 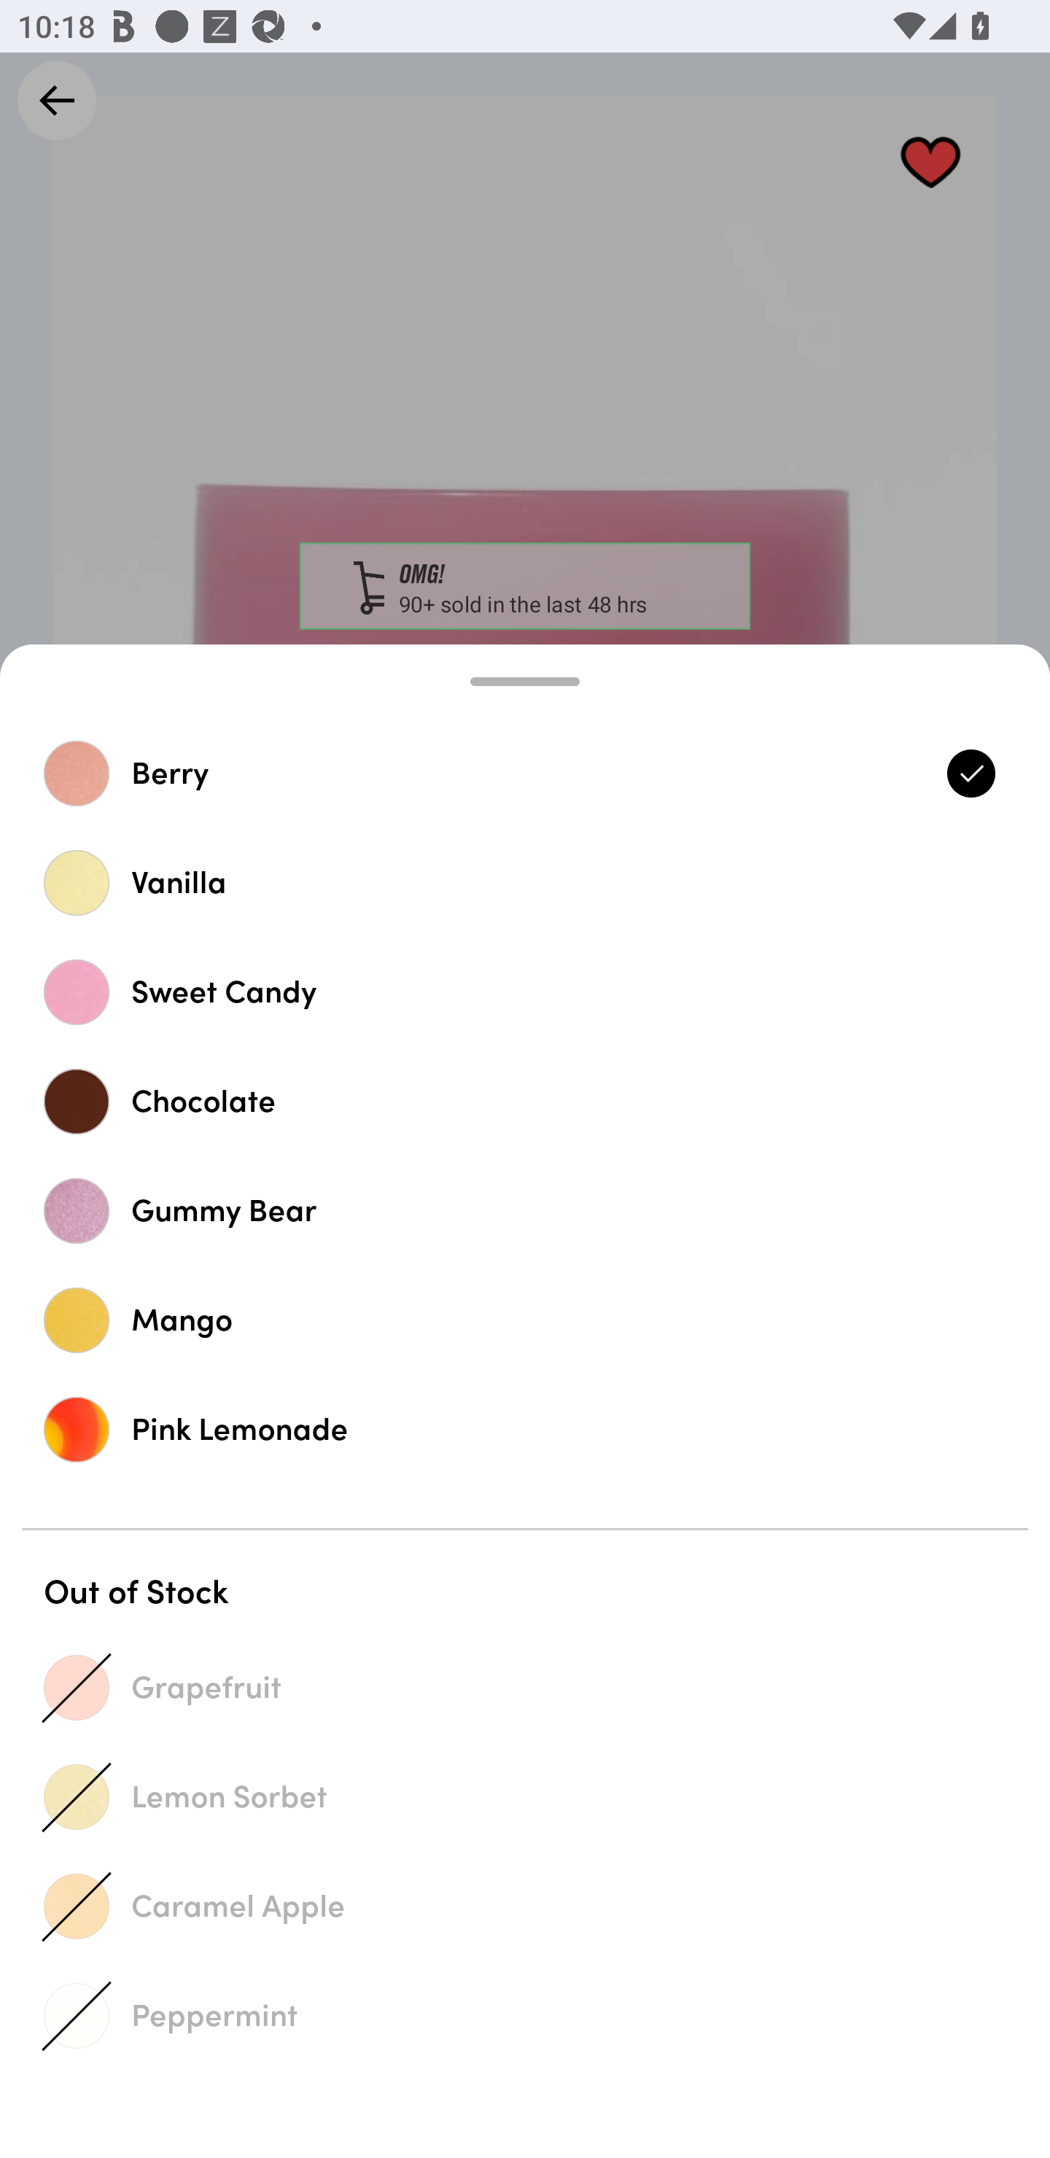 I want to click on Berry , so click(x=525, y=773).